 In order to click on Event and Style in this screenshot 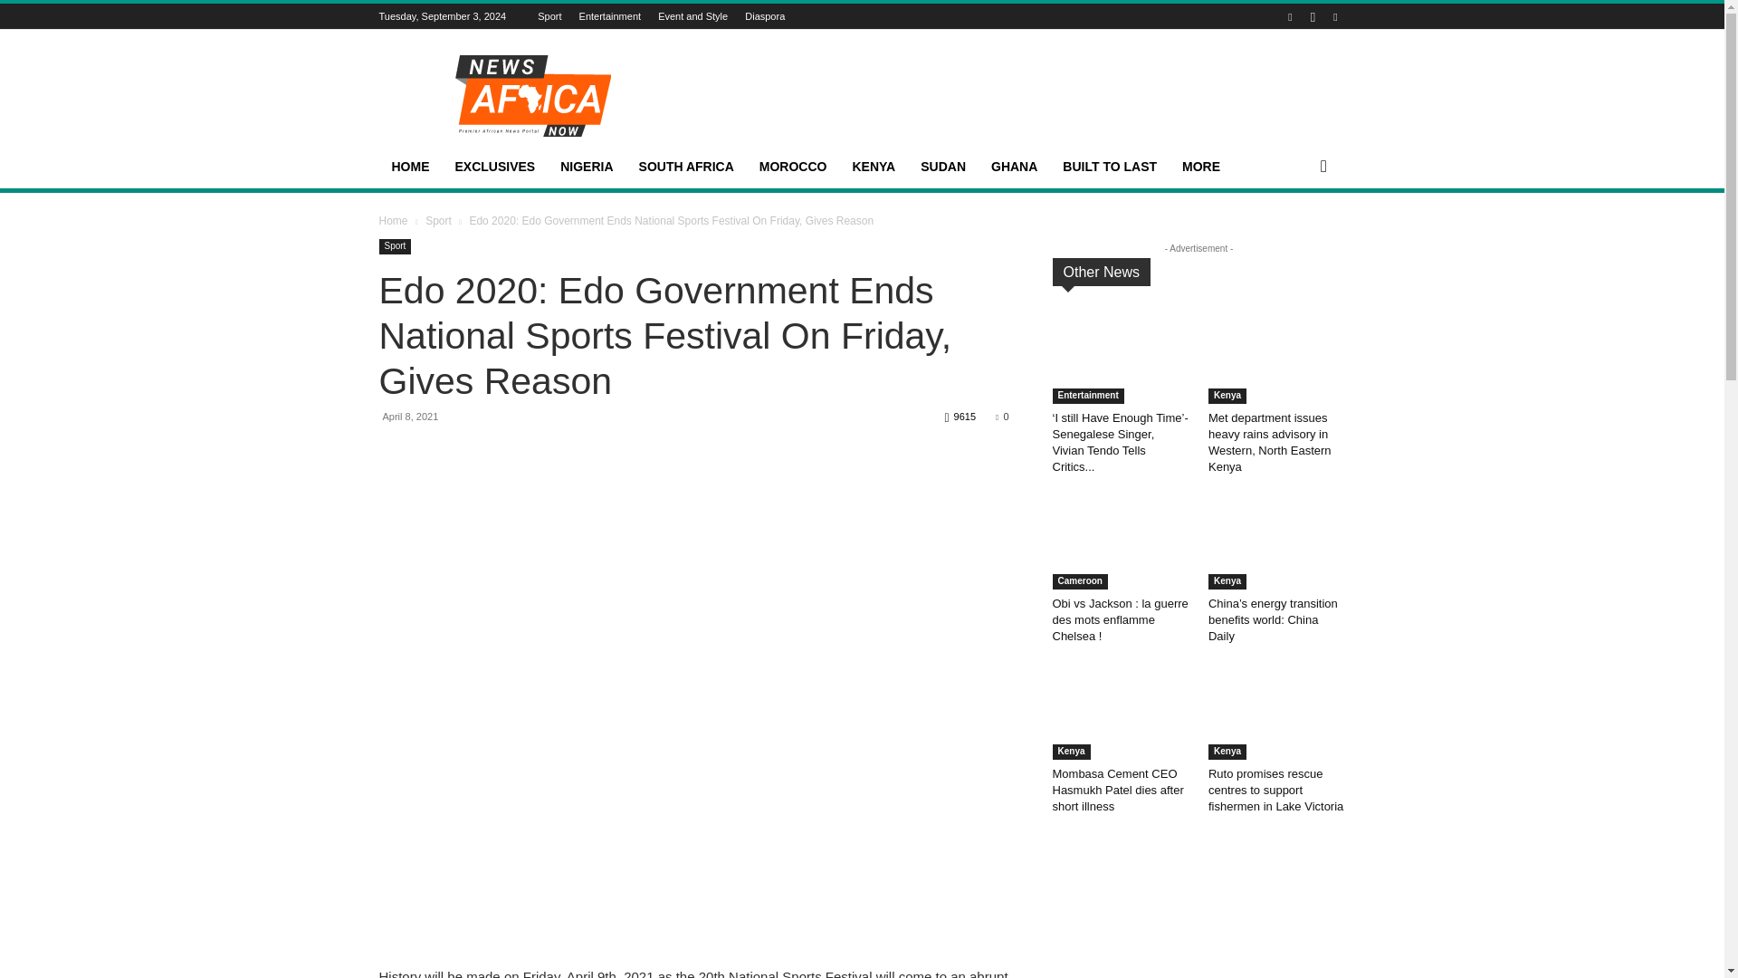, I will do `click(693, 15)`.